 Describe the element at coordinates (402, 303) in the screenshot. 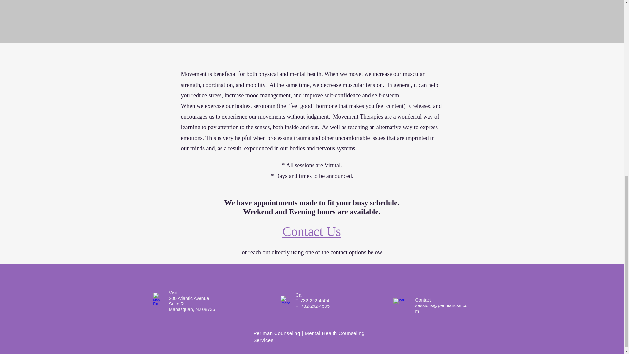

I see `Mail` at that location.